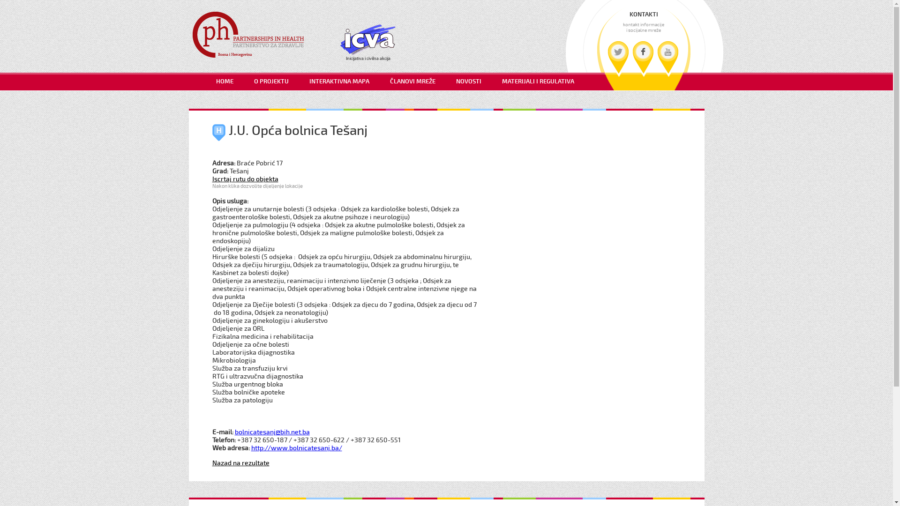 The image size is (900, 506). Describe the element at coordinates (368, 43) in the screenshot. I see `Inicijativna i civilna akcija` at that location.